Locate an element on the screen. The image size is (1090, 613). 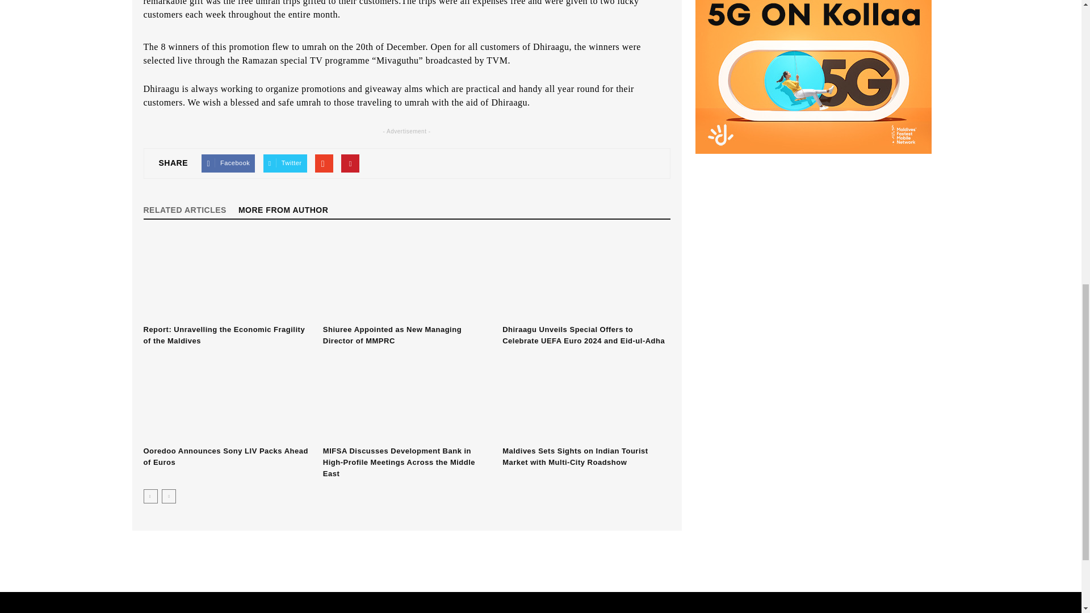
Shiuree Appointed as New Managing Director of MMPRC is located at coordinates (392, 335).